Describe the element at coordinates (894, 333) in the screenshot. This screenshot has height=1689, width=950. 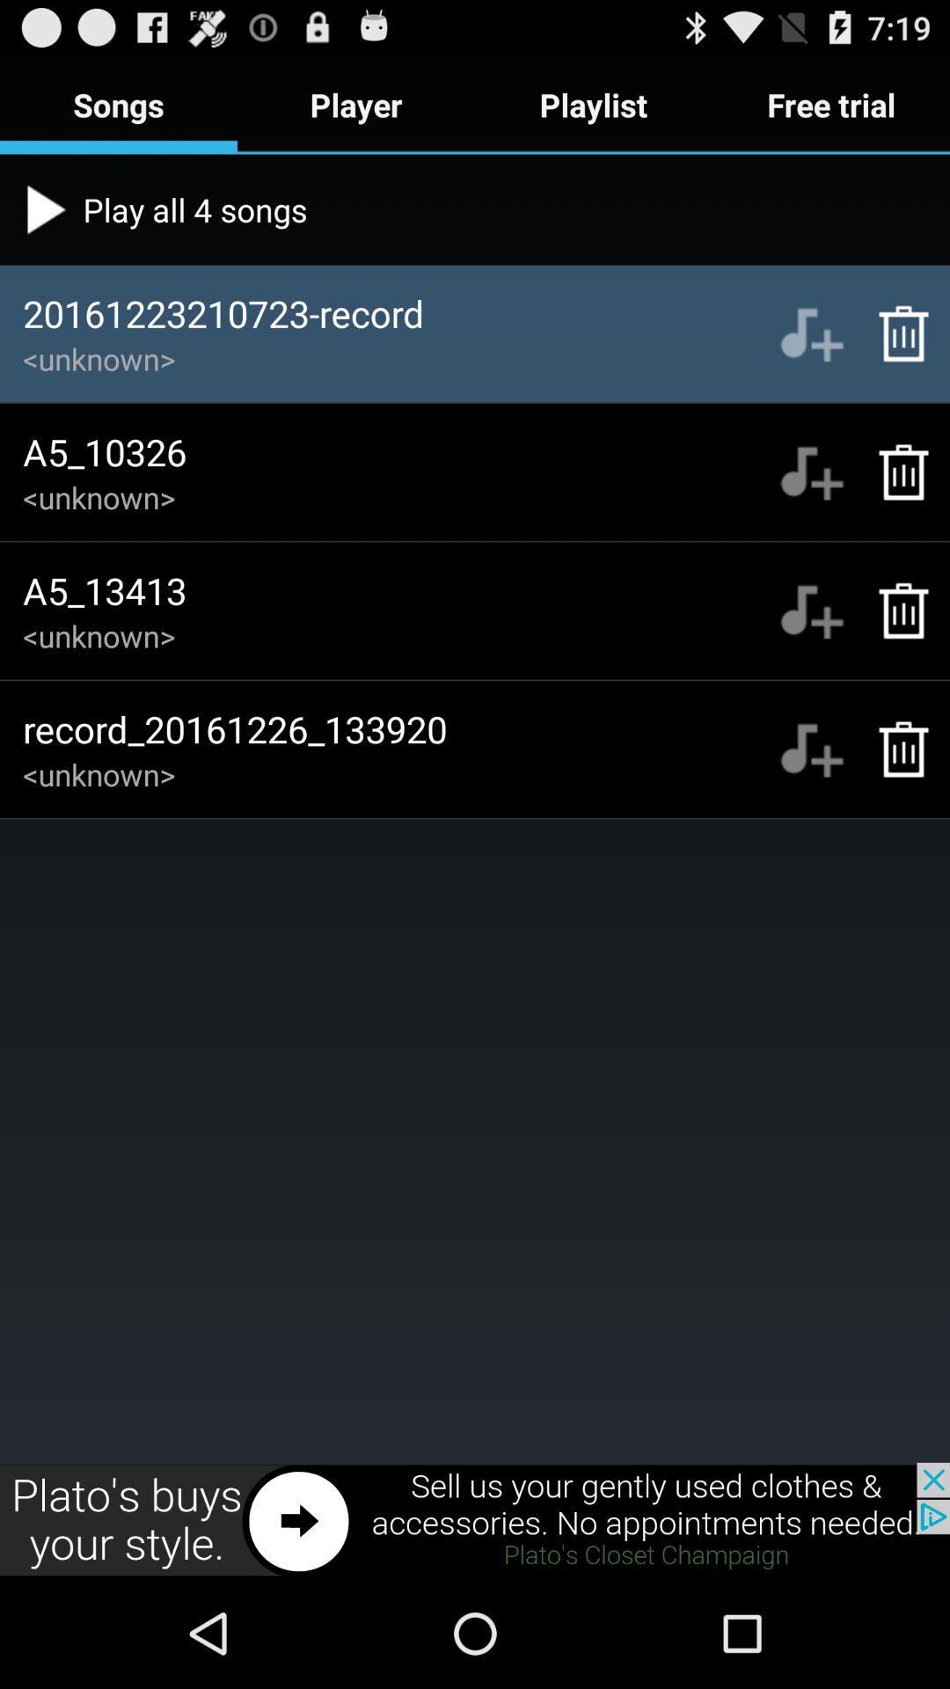
I see `delete the record` at that location.